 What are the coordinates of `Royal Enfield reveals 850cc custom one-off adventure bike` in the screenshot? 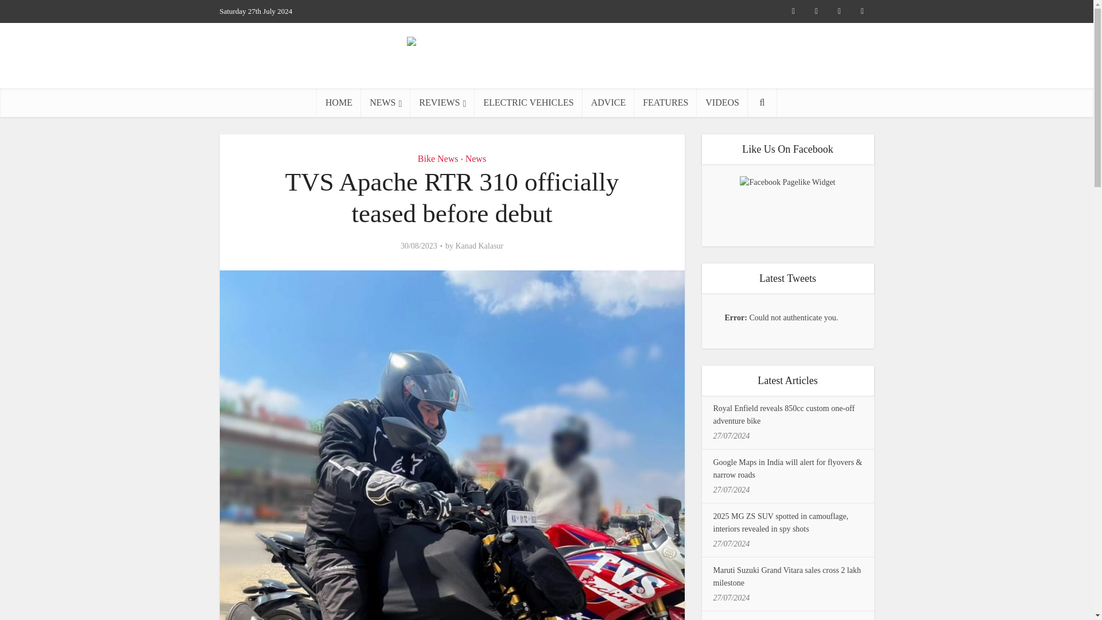 It's located at (784, 414).